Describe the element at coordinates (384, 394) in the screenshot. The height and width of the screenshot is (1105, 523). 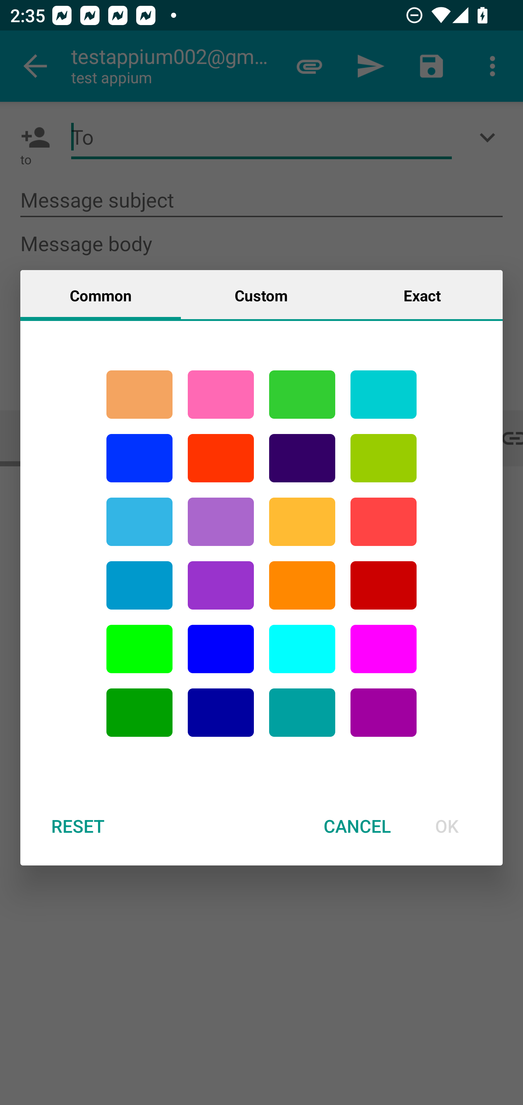
I see `Cyan` at that location.